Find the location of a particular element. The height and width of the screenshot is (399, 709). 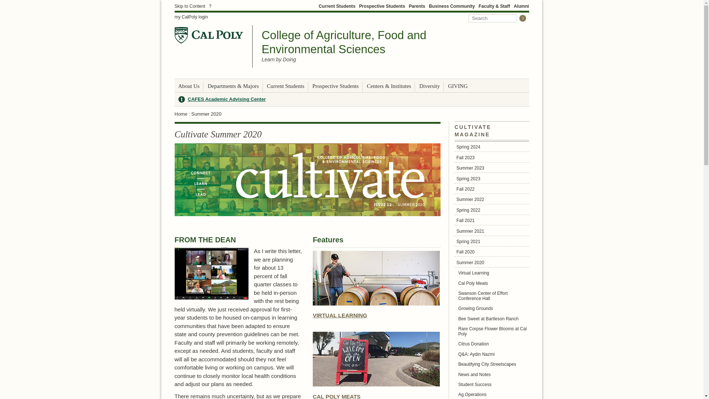

skip to content is located at coordinates (189, 6).